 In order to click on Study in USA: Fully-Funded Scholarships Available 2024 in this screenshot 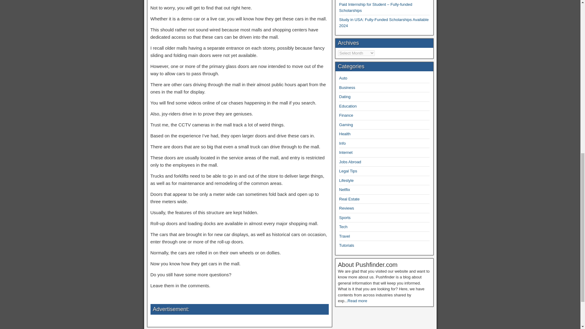, I will do `click(384, 23)`.